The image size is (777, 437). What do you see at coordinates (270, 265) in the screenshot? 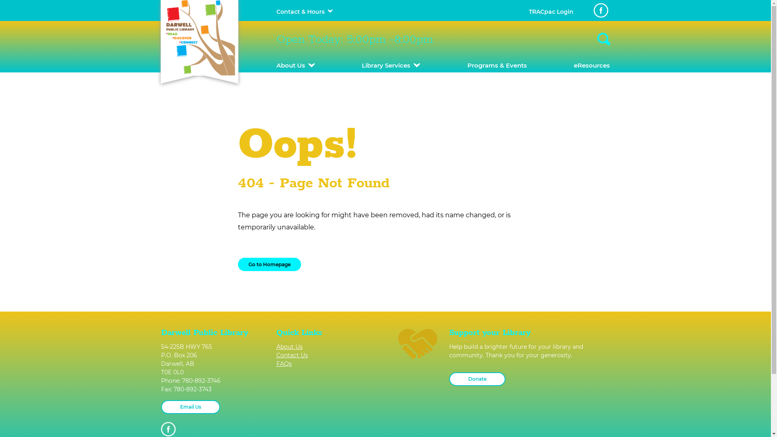
I see `Go to Homepage` at bounding box center [270, 265].